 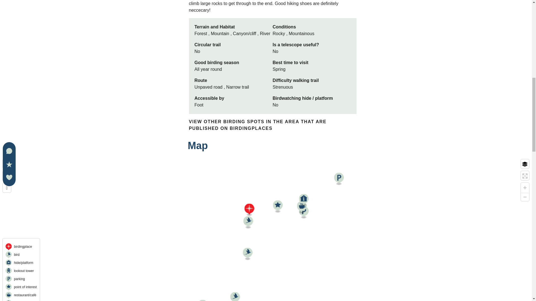 What do you see at coordinates (525, 187) in the screenshot?
I see `Zoom in` at bounding box center [525, 187].